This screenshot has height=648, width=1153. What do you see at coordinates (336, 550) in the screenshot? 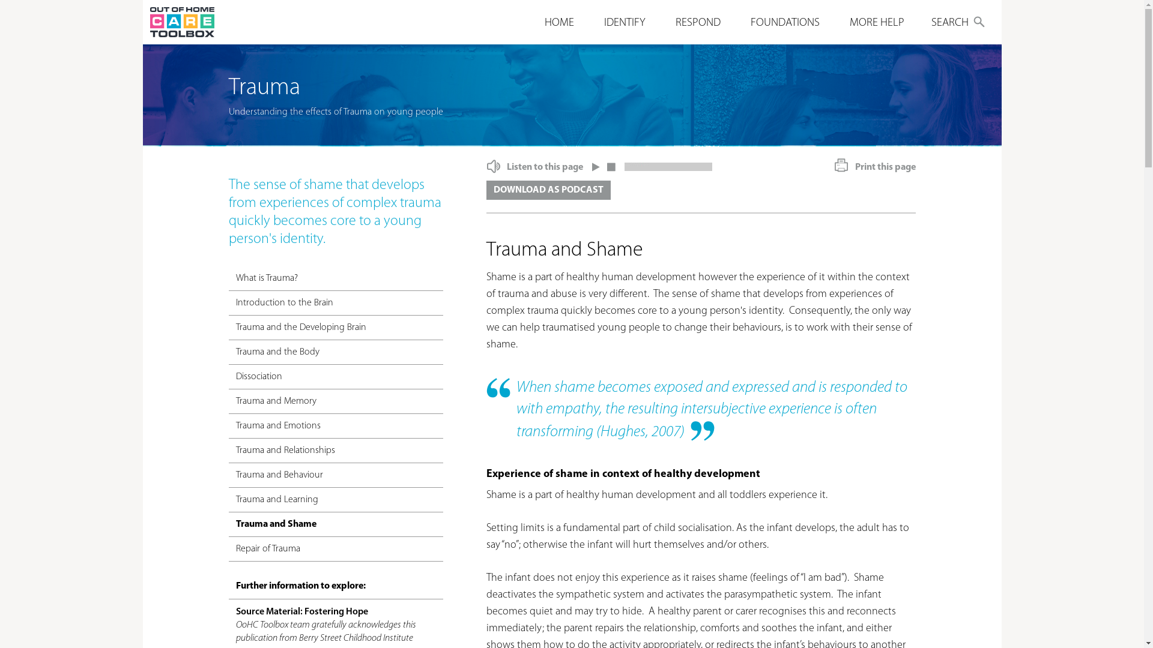
I see `Repair of Trauma` at bounding box center [336, 550].